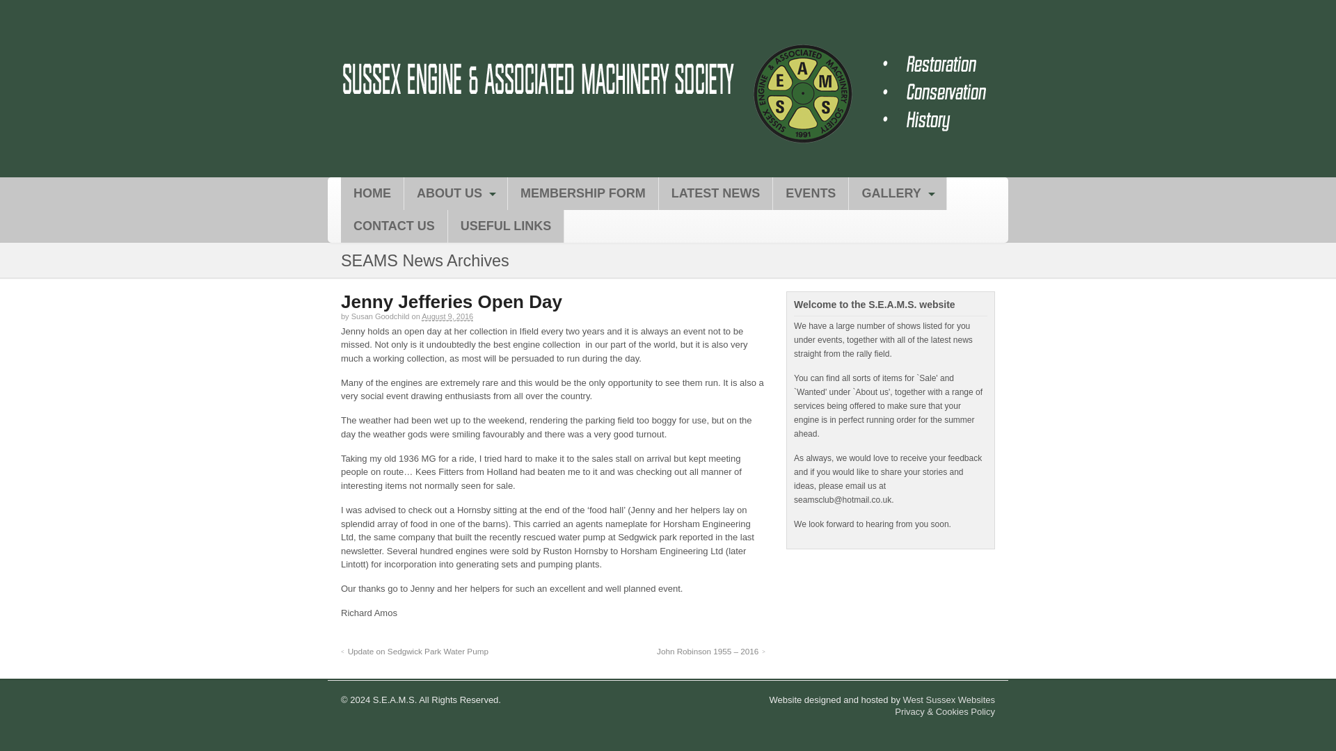 The width and height of the screenshot is (1336, 751). I want to click on Update on Sedgwick Park Water Pump, so click(415, 651).